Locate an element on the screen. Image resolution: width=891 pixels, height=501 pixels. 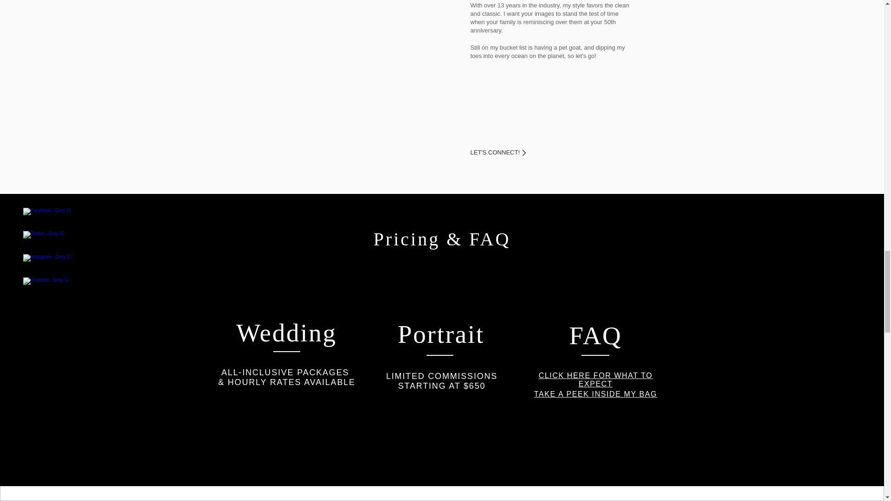
TAKE A PEEK INSIDE MY BAG is located at coordinates (595, 394).